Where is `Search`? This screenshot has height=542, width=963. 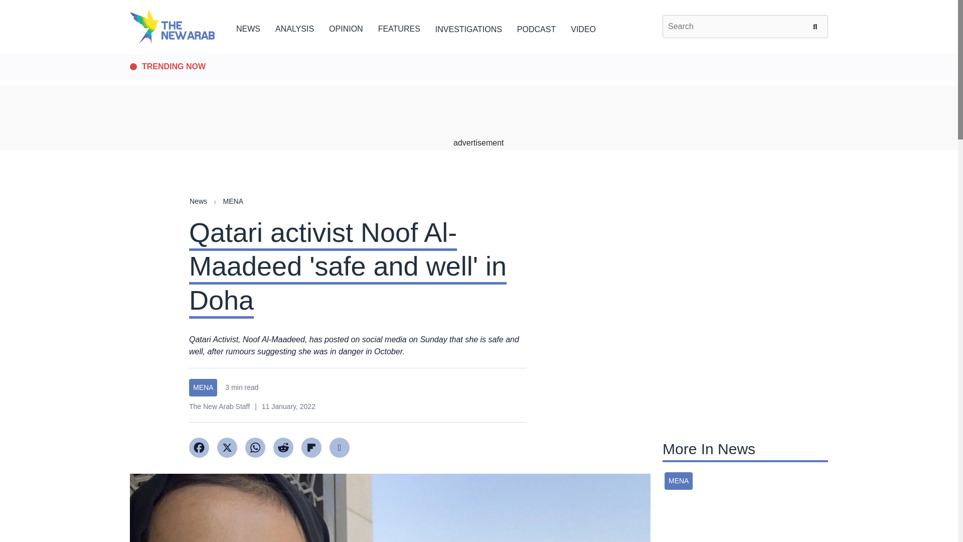
Search is located at coordinates (817, 26).